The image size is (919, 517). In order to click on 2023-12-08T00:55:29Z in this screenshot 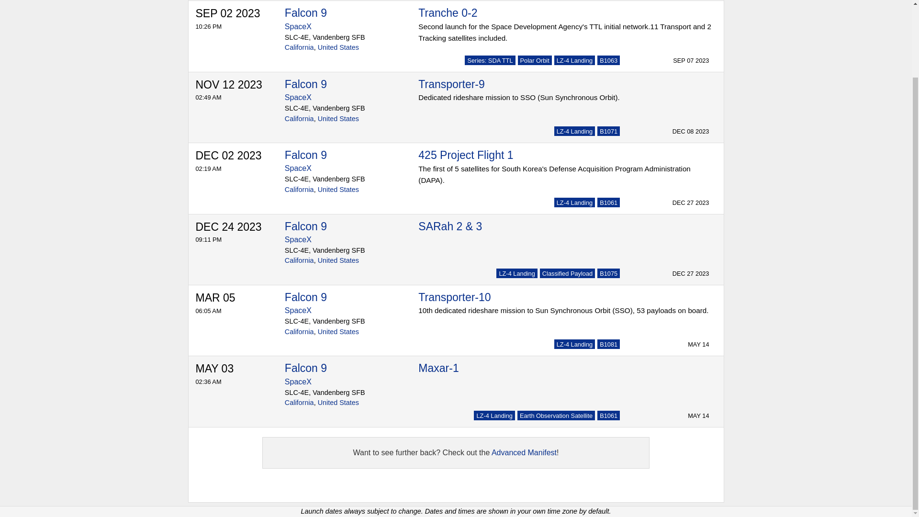, I will do `click(691, 131)`.